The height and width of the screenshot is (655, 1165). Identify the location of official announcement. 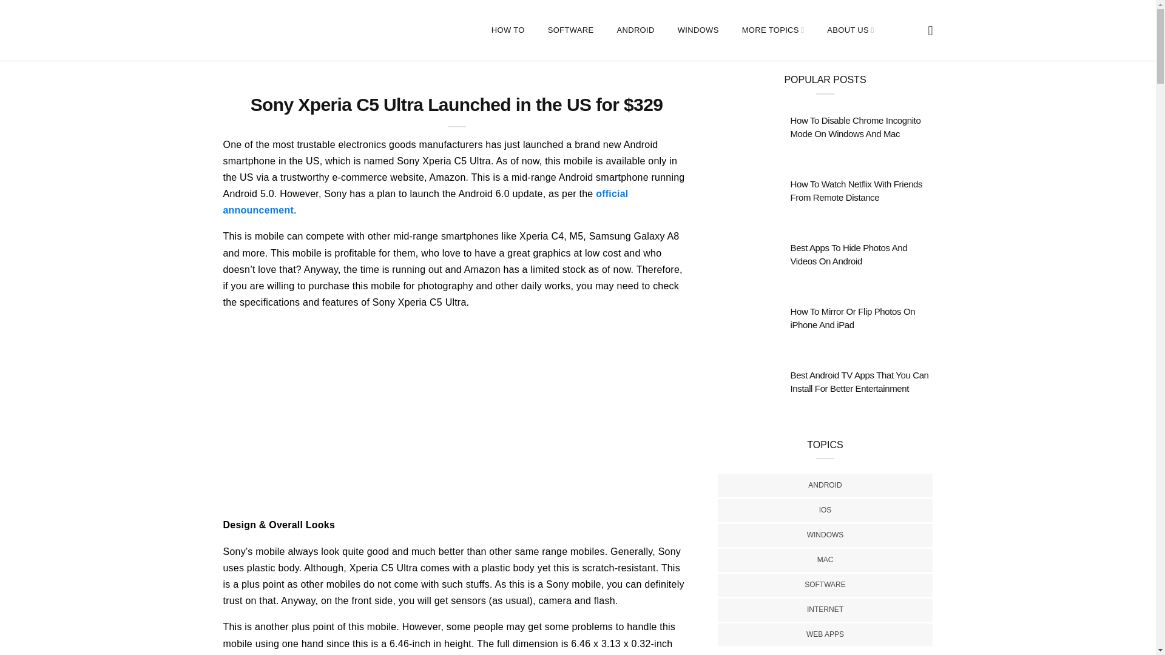
(426, 202).